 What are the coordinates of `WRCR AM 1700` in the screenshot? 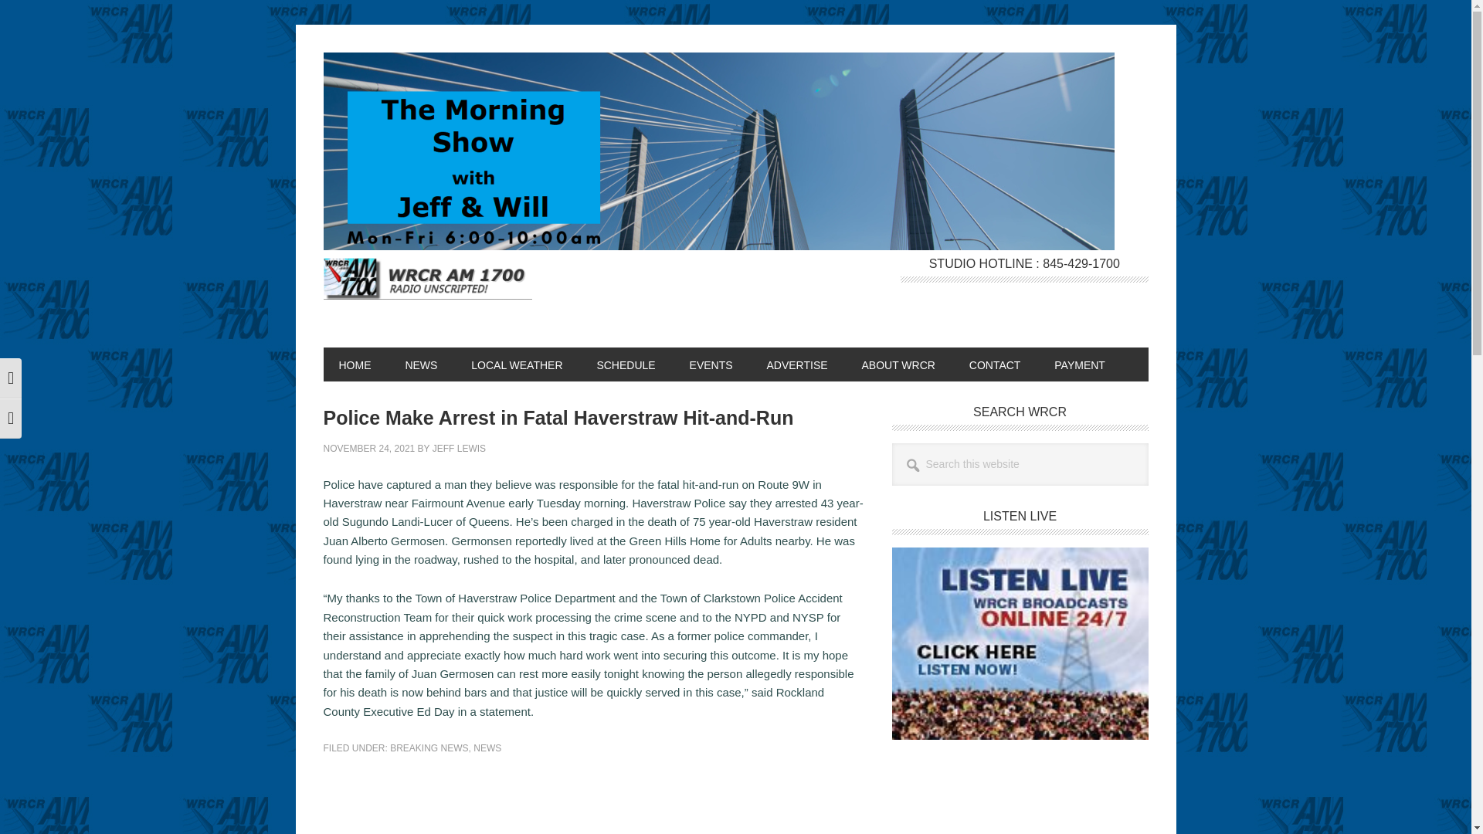 It's located at (426, 288).